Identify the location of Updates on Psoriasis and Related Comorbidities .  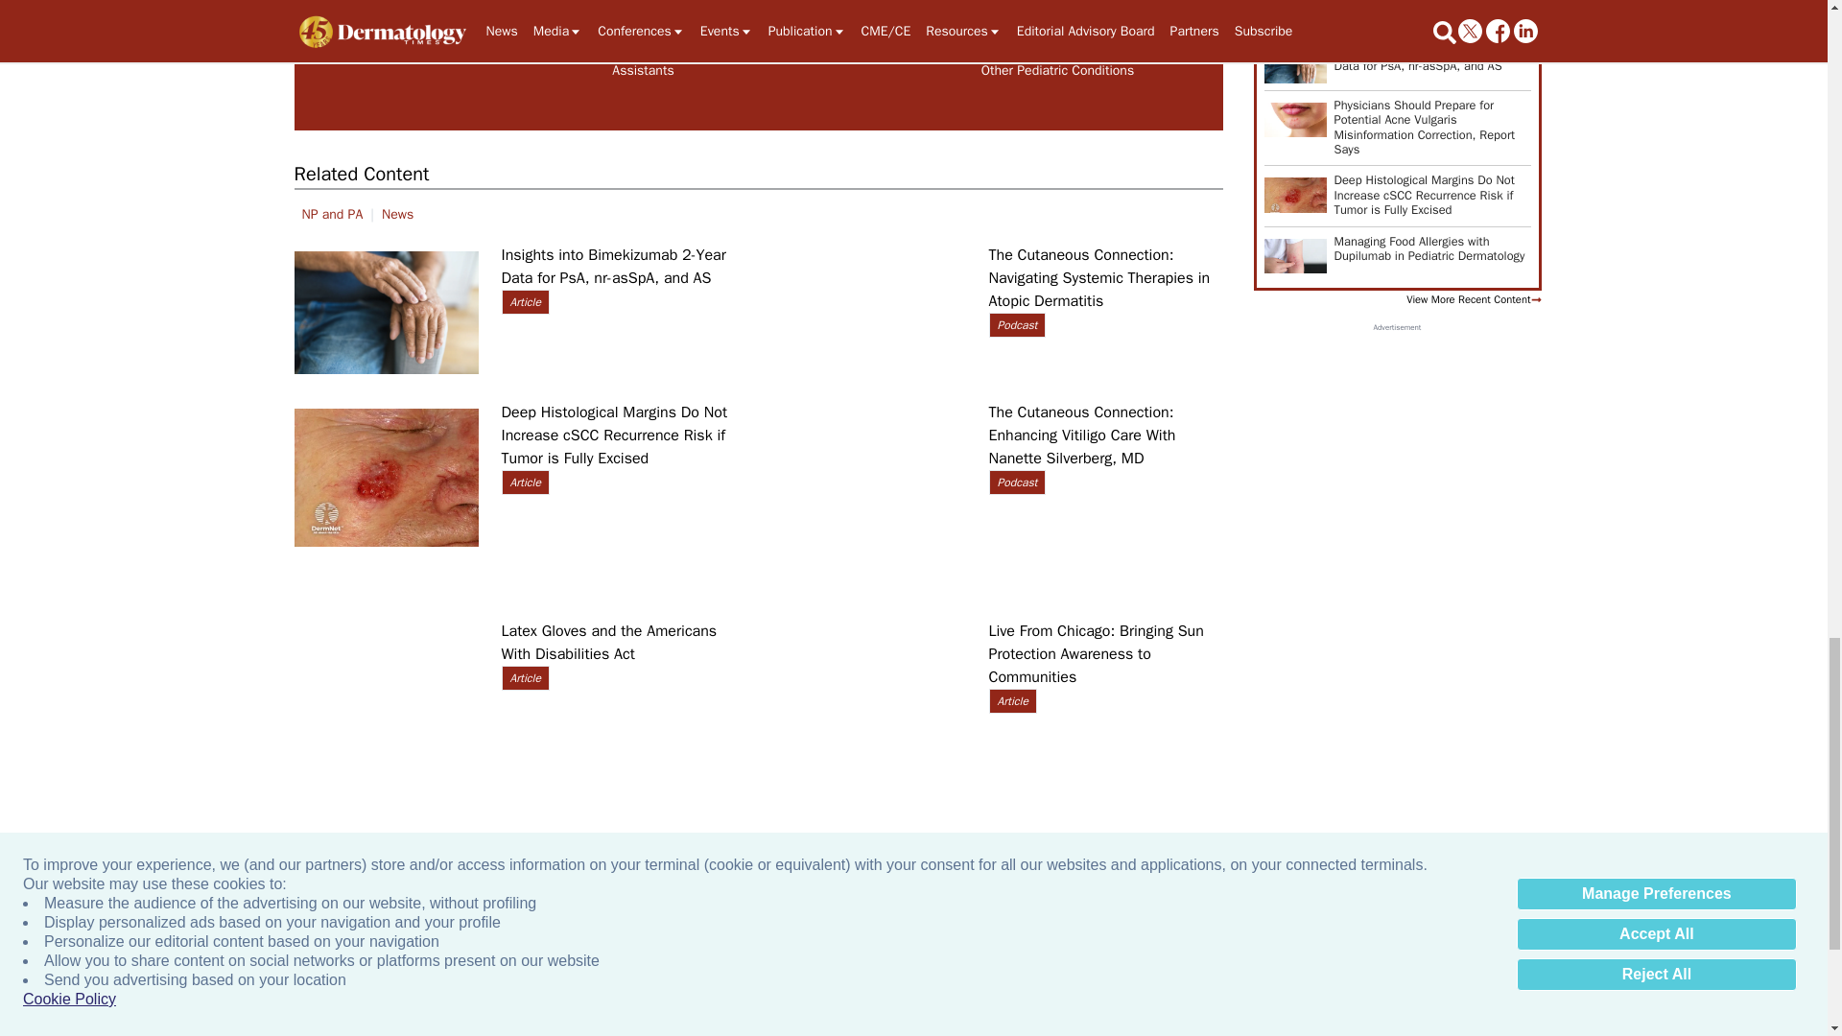
(850, 6).